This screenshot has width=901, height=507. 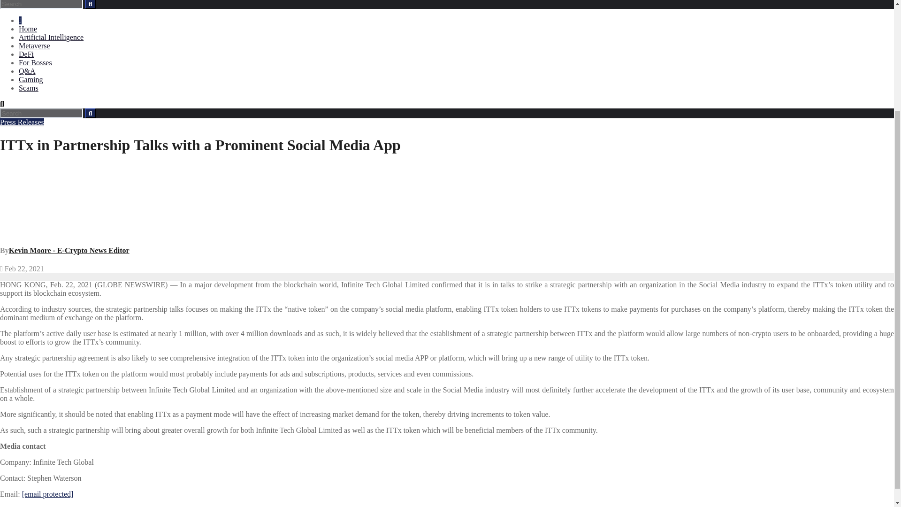 What do you see at coordinates (26, 54) in the screenshot?
I see `DeFi` at bounding box center [26, 54].